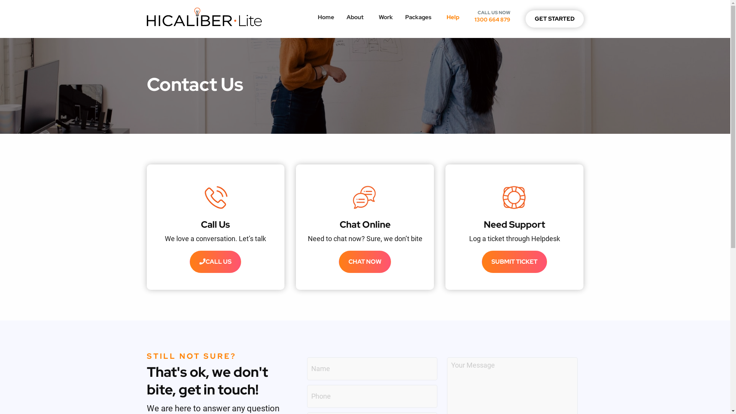  Describe the element at coordinates (356, 18) in the screenshot. I see `About` at that location.